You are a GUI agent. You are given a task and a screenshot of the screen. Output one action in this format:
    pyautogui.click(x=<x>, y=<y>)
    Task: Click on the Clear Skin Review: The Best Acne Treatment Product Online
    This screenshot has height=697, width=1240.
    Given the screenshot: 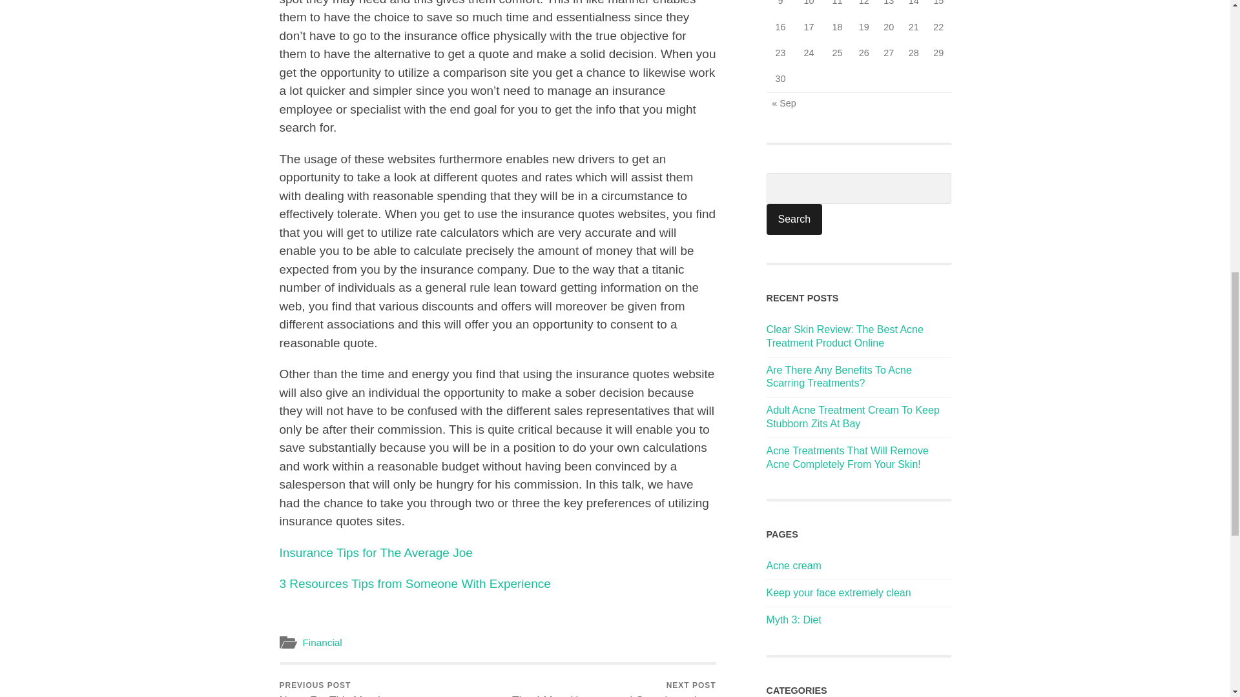 What is the action you would take?
    pyautogui.click(x=844, y=336)
    